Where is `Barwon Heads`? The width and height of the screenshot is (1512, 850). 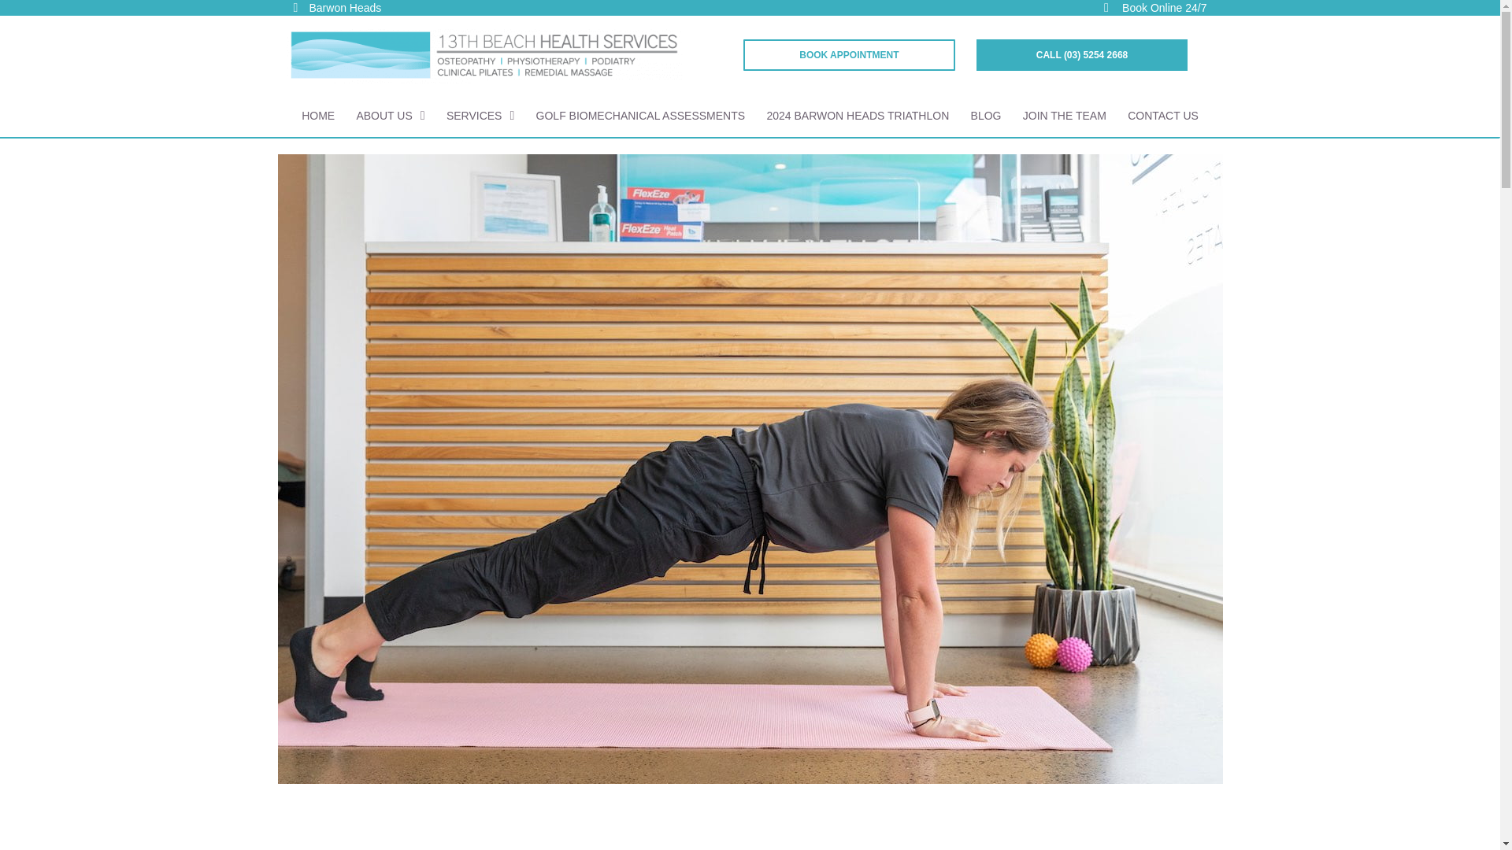
Barwon Heads is located at coordinates (450, 8).